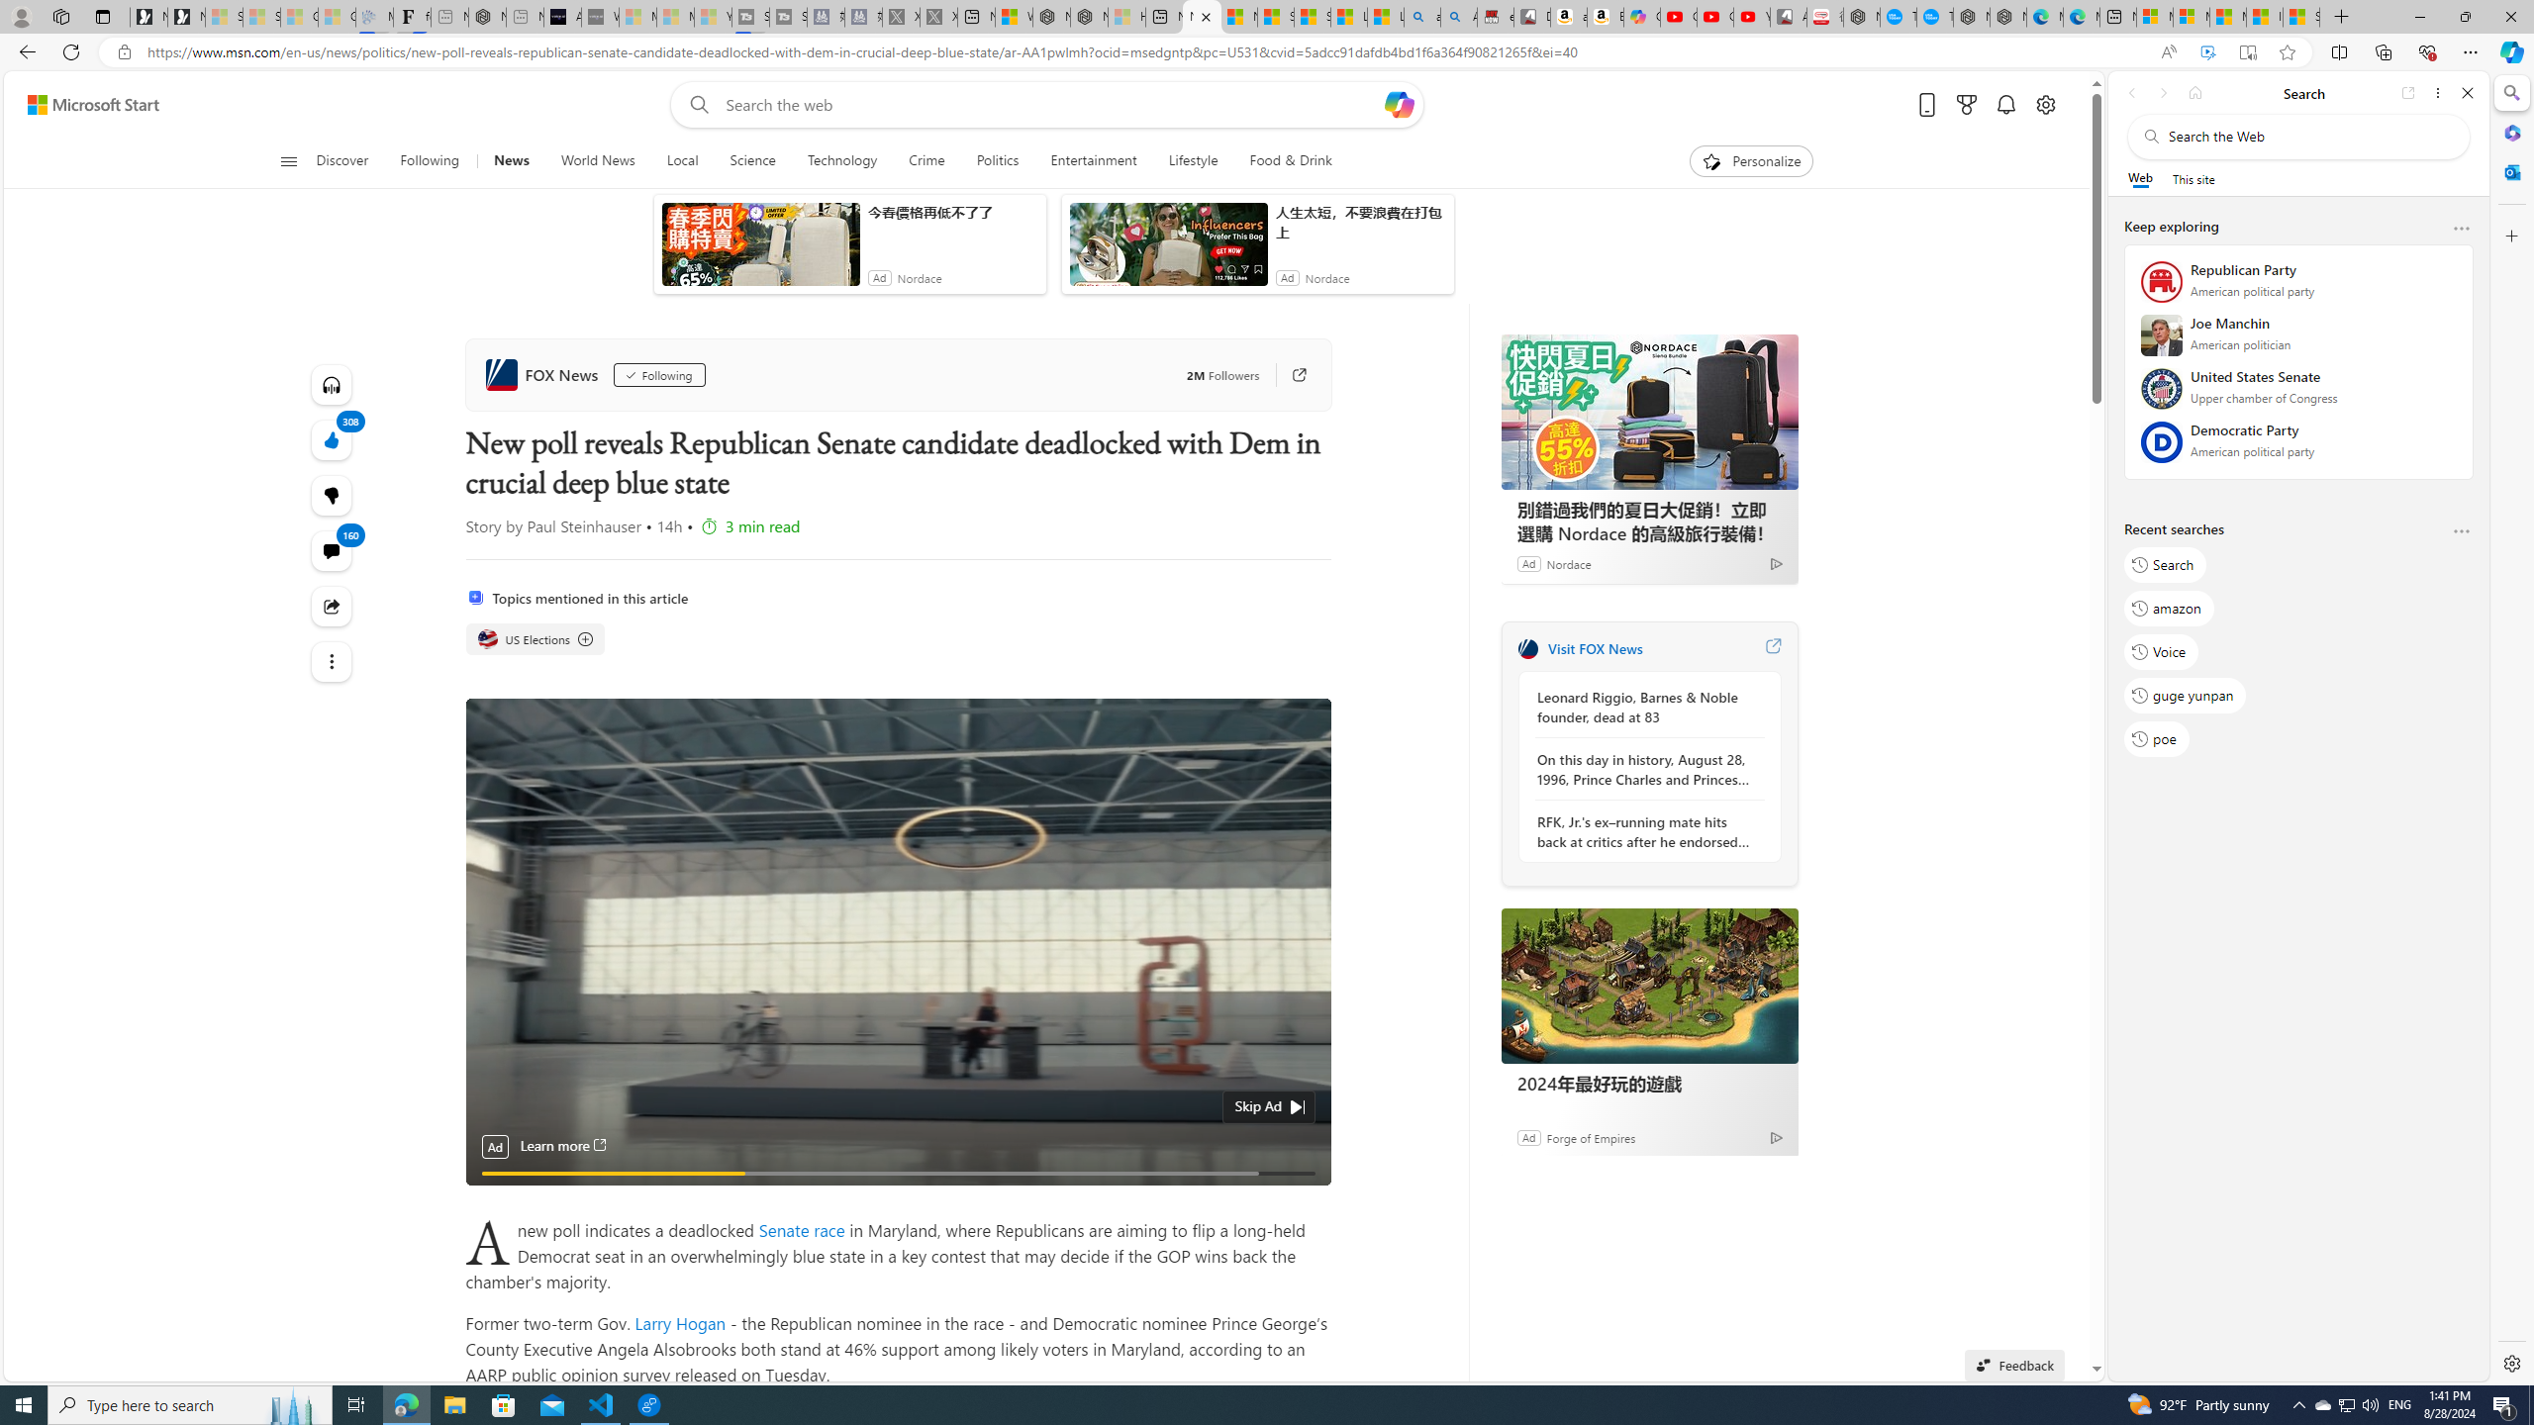 The width and height of the screenshot is (2534, 1425). I want to click on Notifications, so click(2007, 105).